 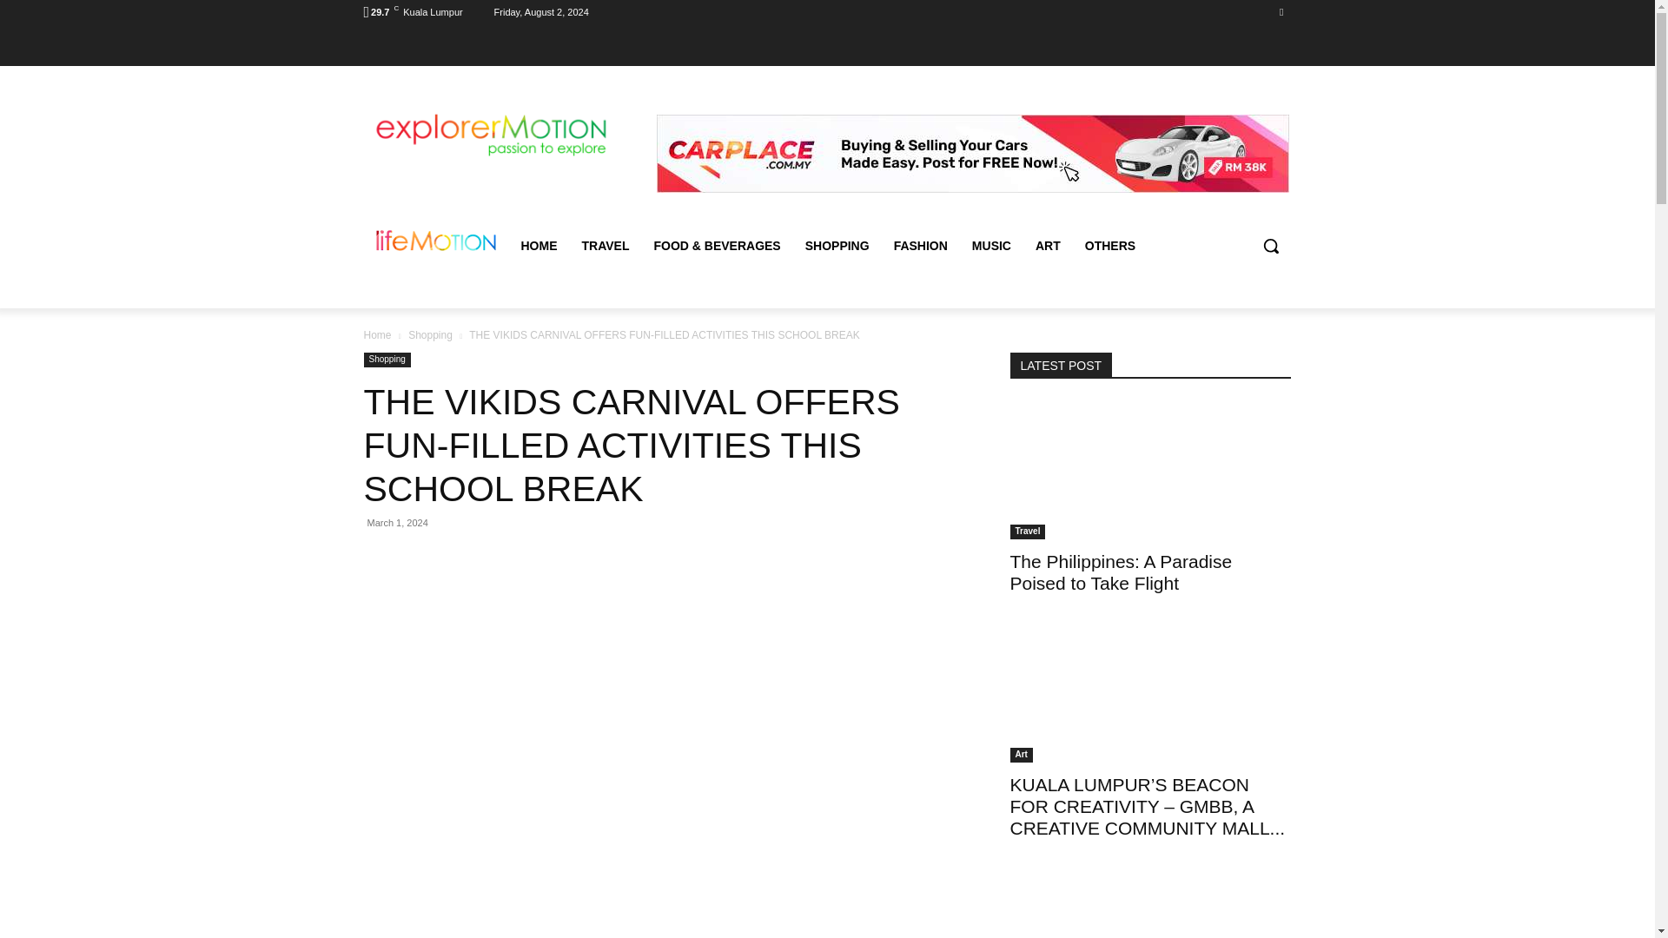 I want to click on Shopping, so click(x=387, y=360).